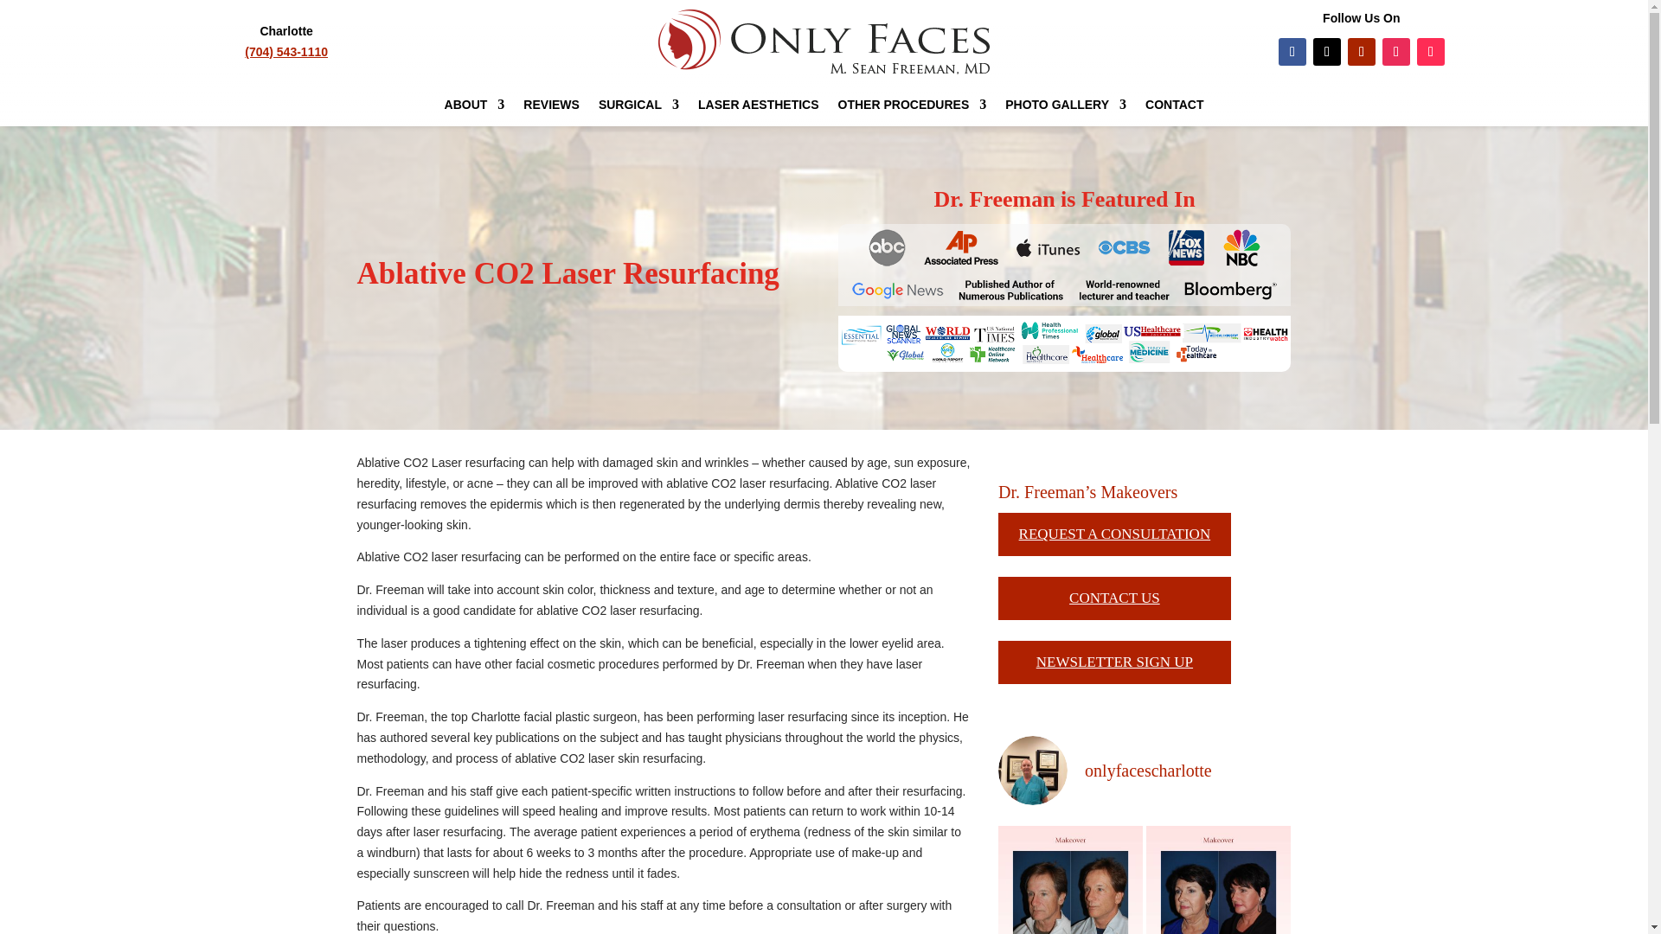  What do you see at coordinates (758, 108) in the screenshot?
I see `LASER AESTHETICS` at bounding box center [758, 108].